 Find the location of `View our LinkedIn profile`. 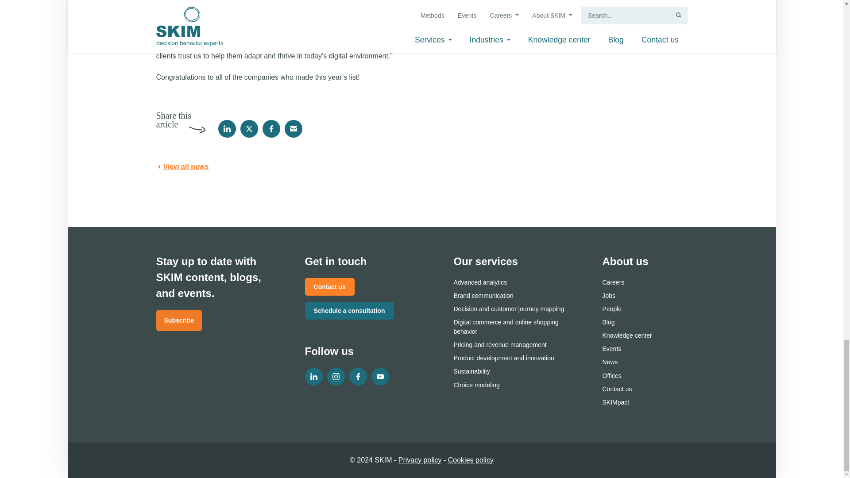

View our LinkedIn profile is located at coordinates (313, 376).